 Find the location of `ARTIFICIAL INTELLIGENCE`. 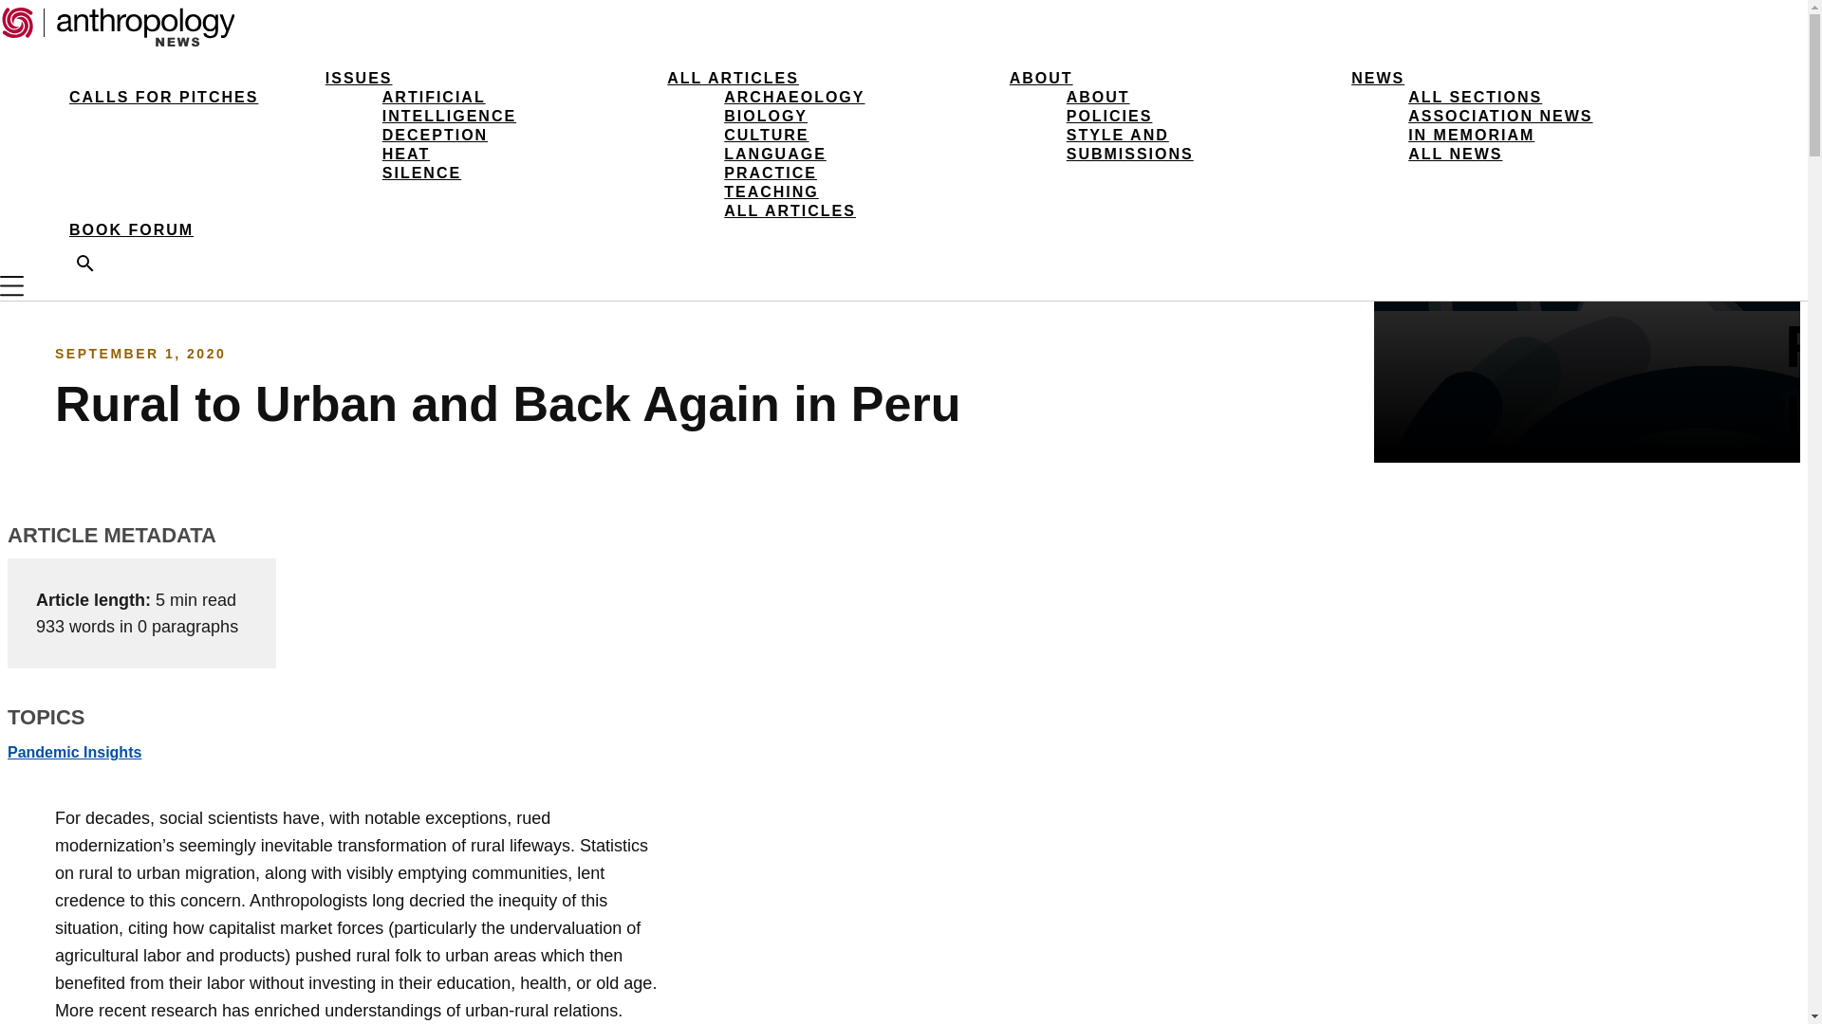

ARTIFICIAL INTELLIGENCE is located at coordinates (449, 106).